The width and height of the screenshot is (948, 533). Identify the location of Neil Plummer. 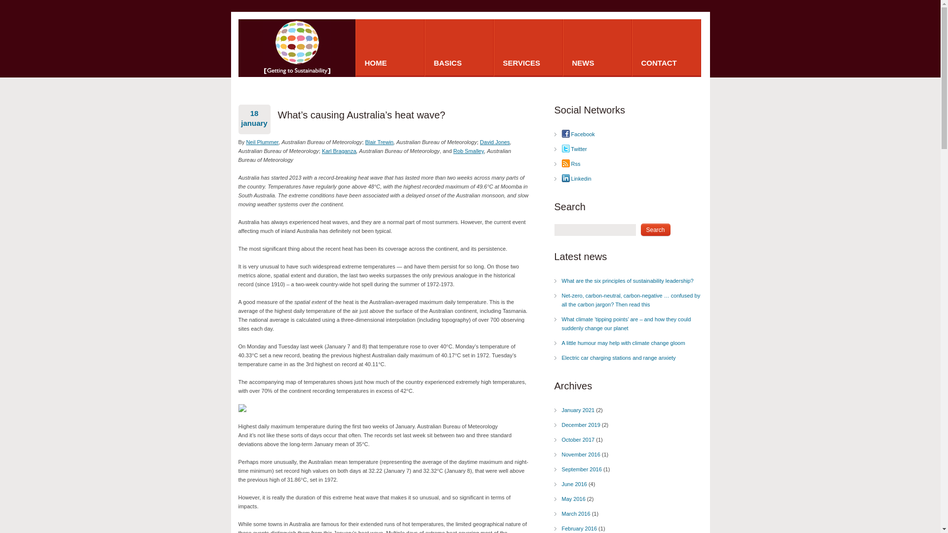
(262, 142).